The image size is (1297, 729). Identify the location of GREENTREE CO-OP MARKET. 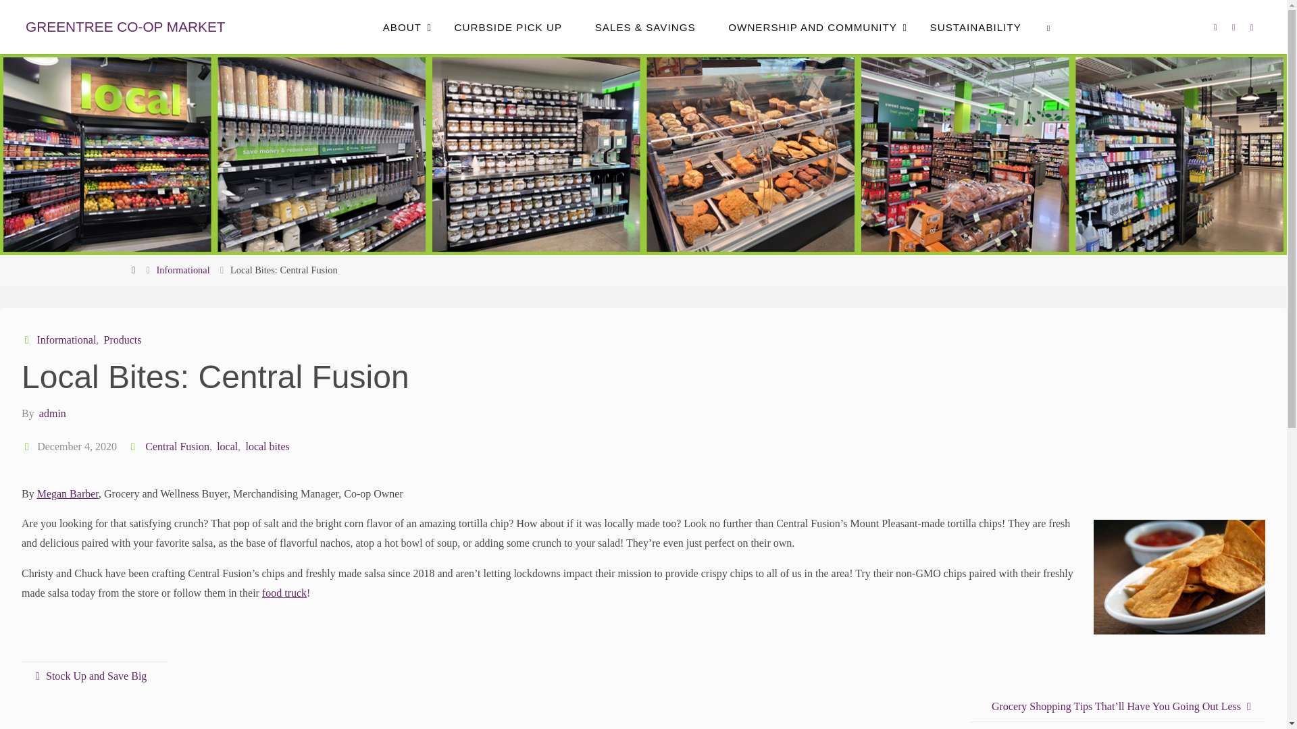
(125, 26).